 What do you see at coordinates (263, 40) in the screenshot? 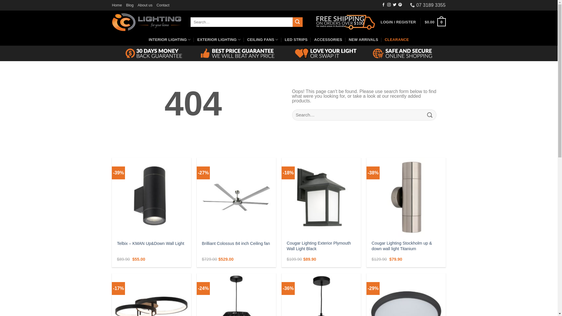
I see `CEILING FANS` at bounding box center [263, 40].